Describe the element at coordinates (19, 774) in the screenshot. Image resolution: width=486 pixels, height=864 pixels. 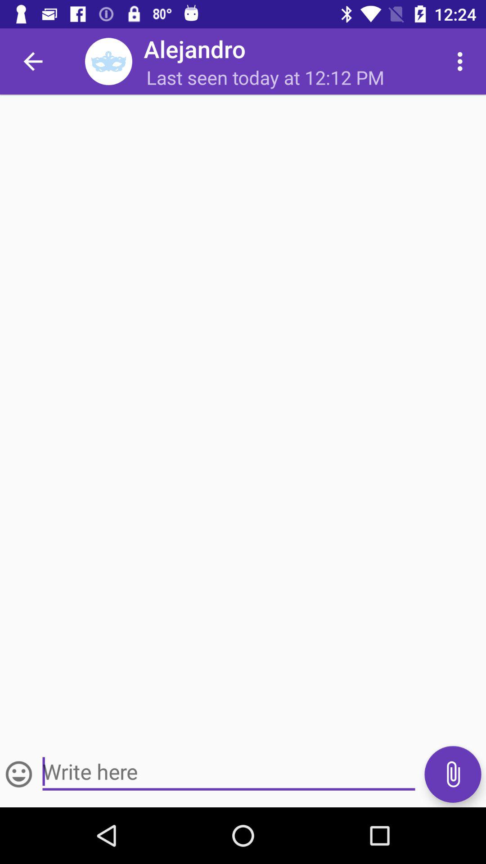
I see `select emojis` at that location.